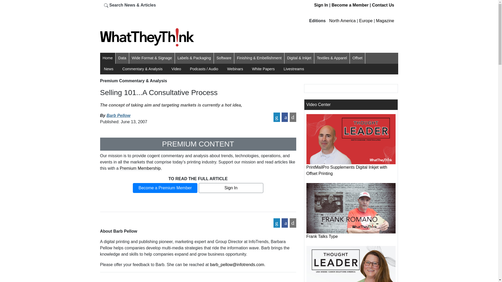 This screenshot has width=502, height=282. I want to click on News, so click(109, 69).